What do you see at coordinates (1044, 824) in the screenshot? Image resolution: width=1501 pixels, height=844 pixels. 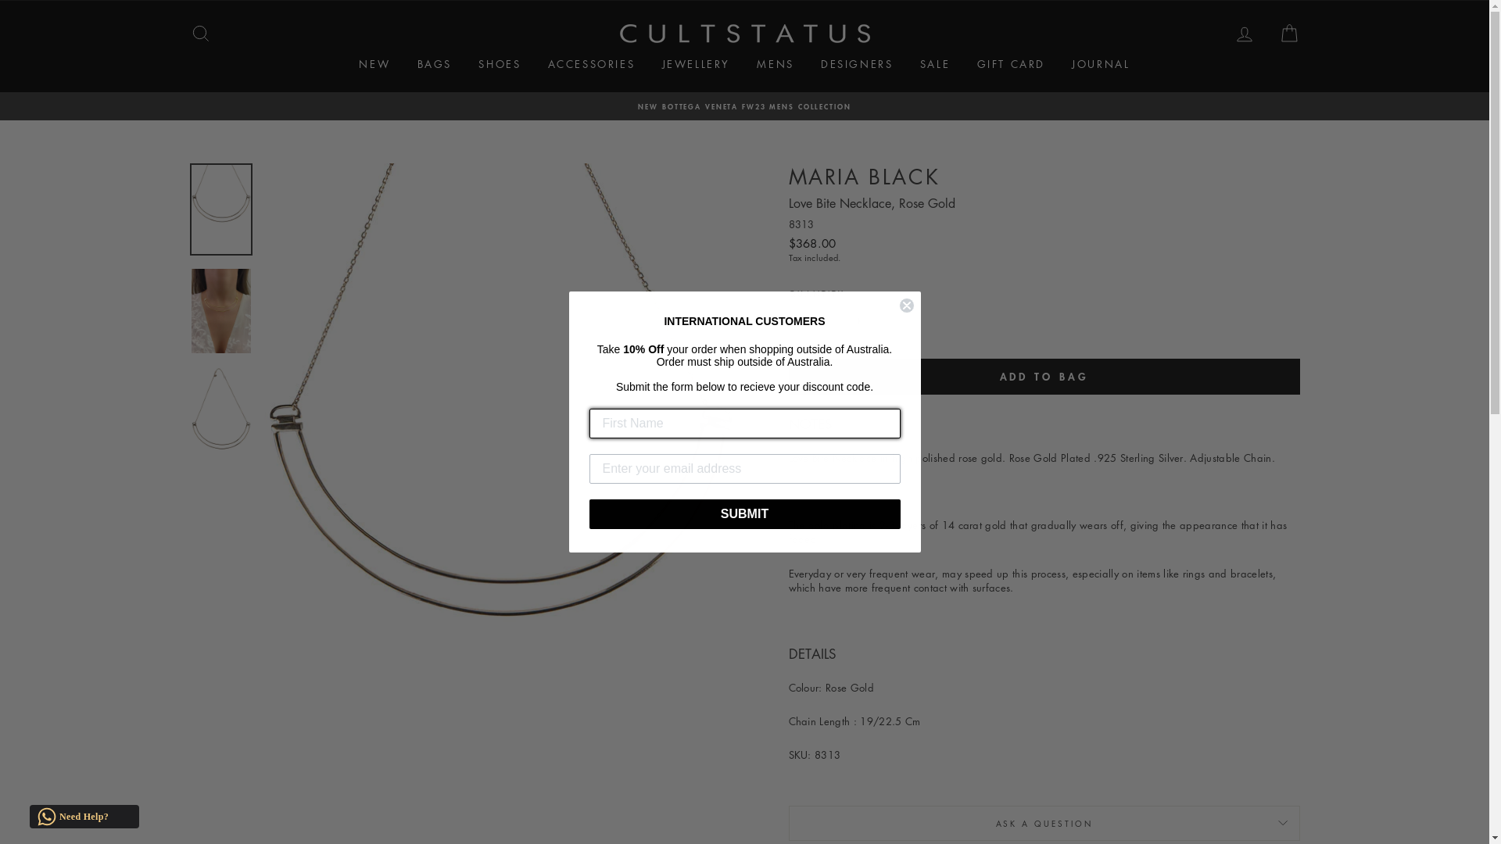 I see `ASK A QUESTION` at bounding box center [1044, 824].